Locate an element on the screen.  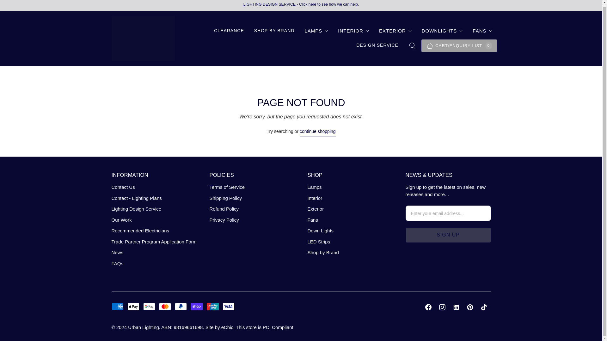
CLEARANCE is located at coordinates (229, 30).